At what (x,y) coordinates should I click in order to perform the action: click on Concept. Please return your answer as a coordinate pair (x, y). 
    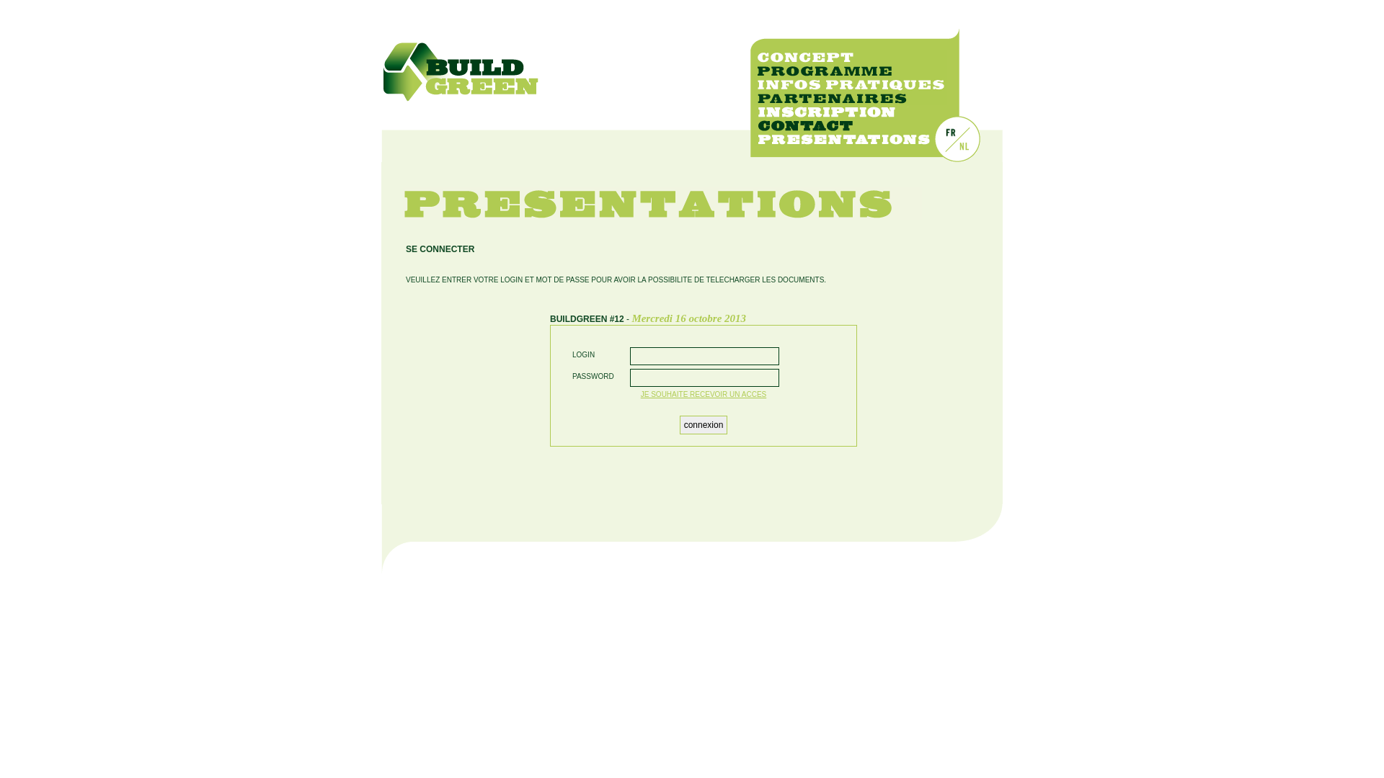
    Looking at the image, I should click on (851, 58).